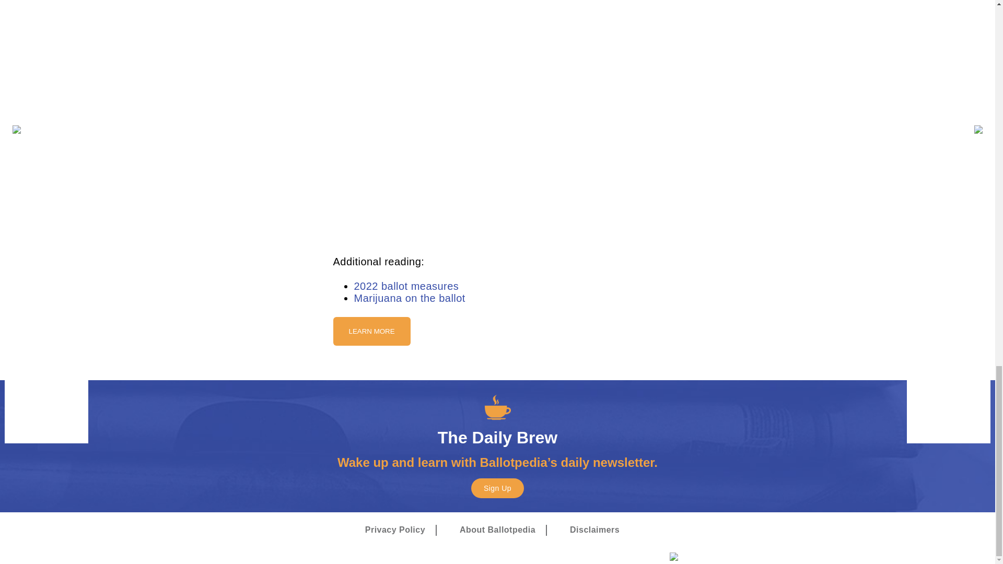 This screenshot has height=564, width=1003. Describe the element at coordinates (371, 331) in the screenshot. I see `LEARN MORE` at that location.